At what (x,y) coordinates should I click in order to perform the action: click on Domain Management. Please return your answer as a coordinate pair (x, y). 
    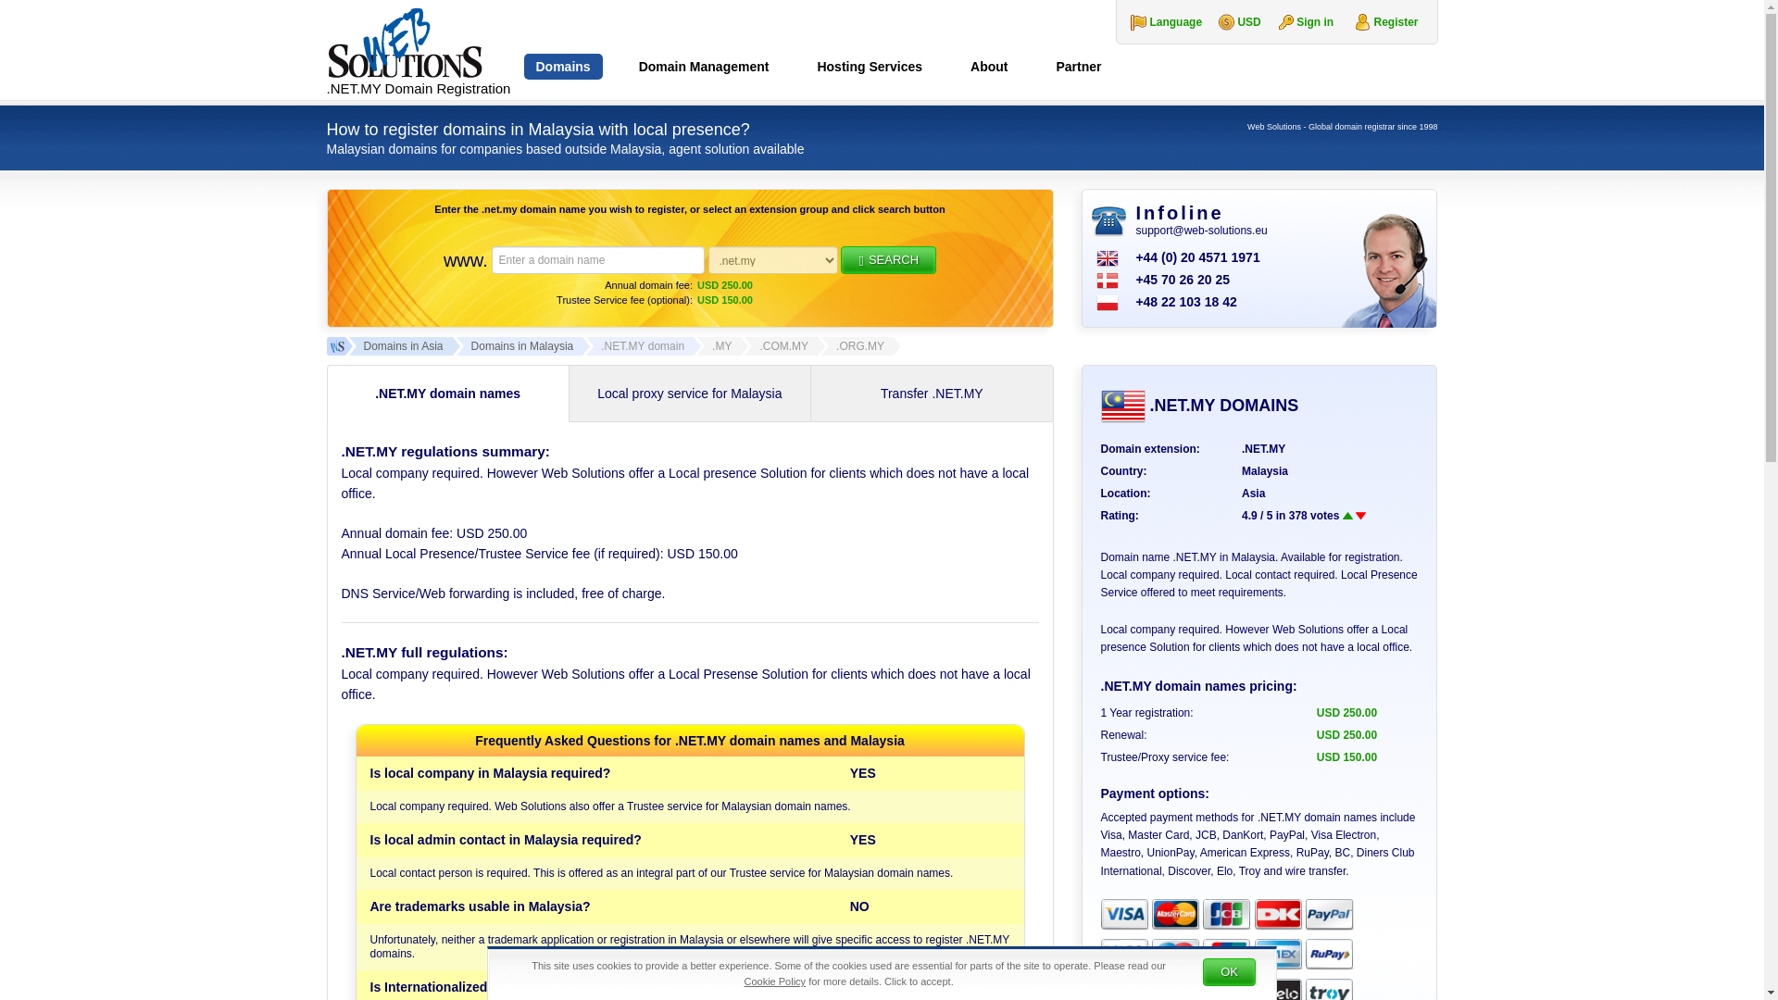
    Looking at the image, I should click on (704, 69).